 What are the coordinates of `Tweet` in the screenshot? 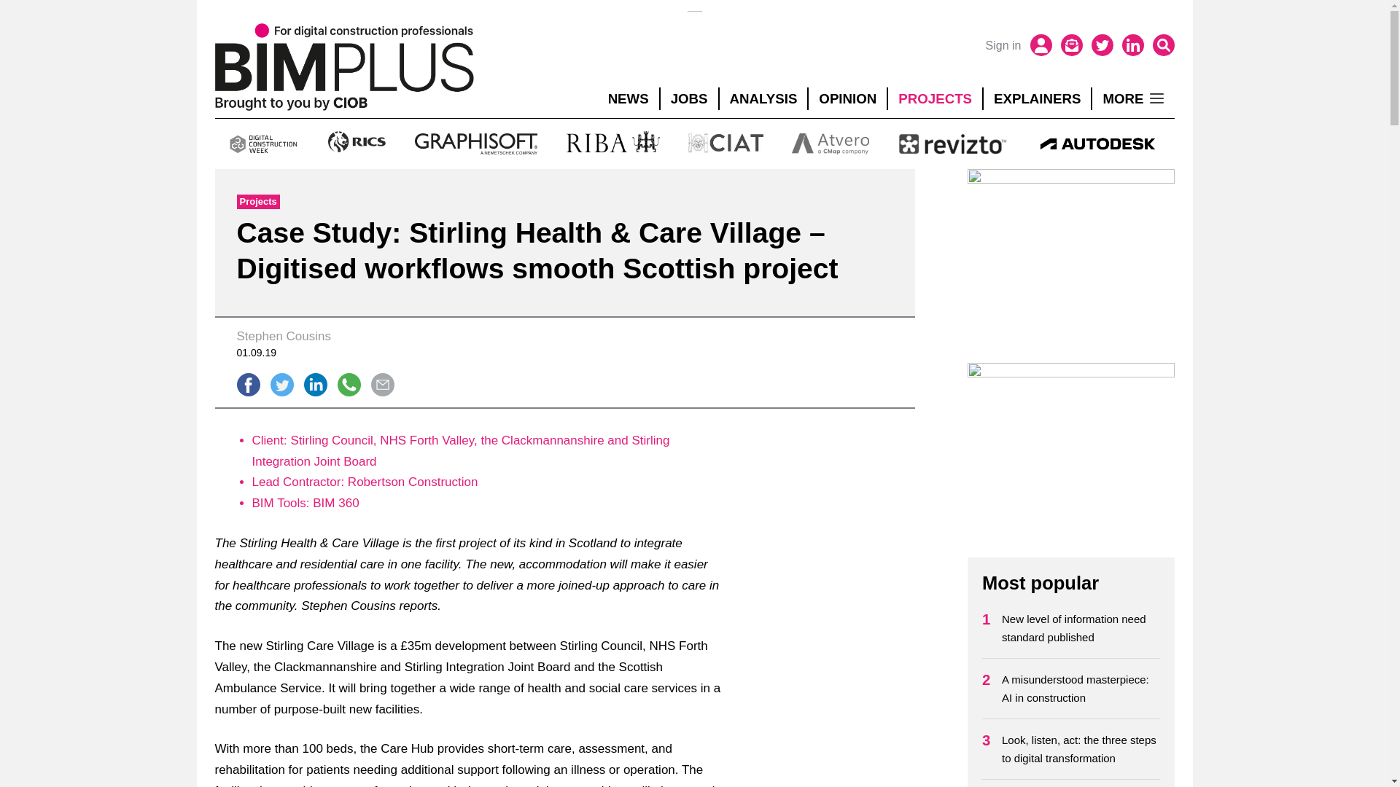 It's located at (281, 385).